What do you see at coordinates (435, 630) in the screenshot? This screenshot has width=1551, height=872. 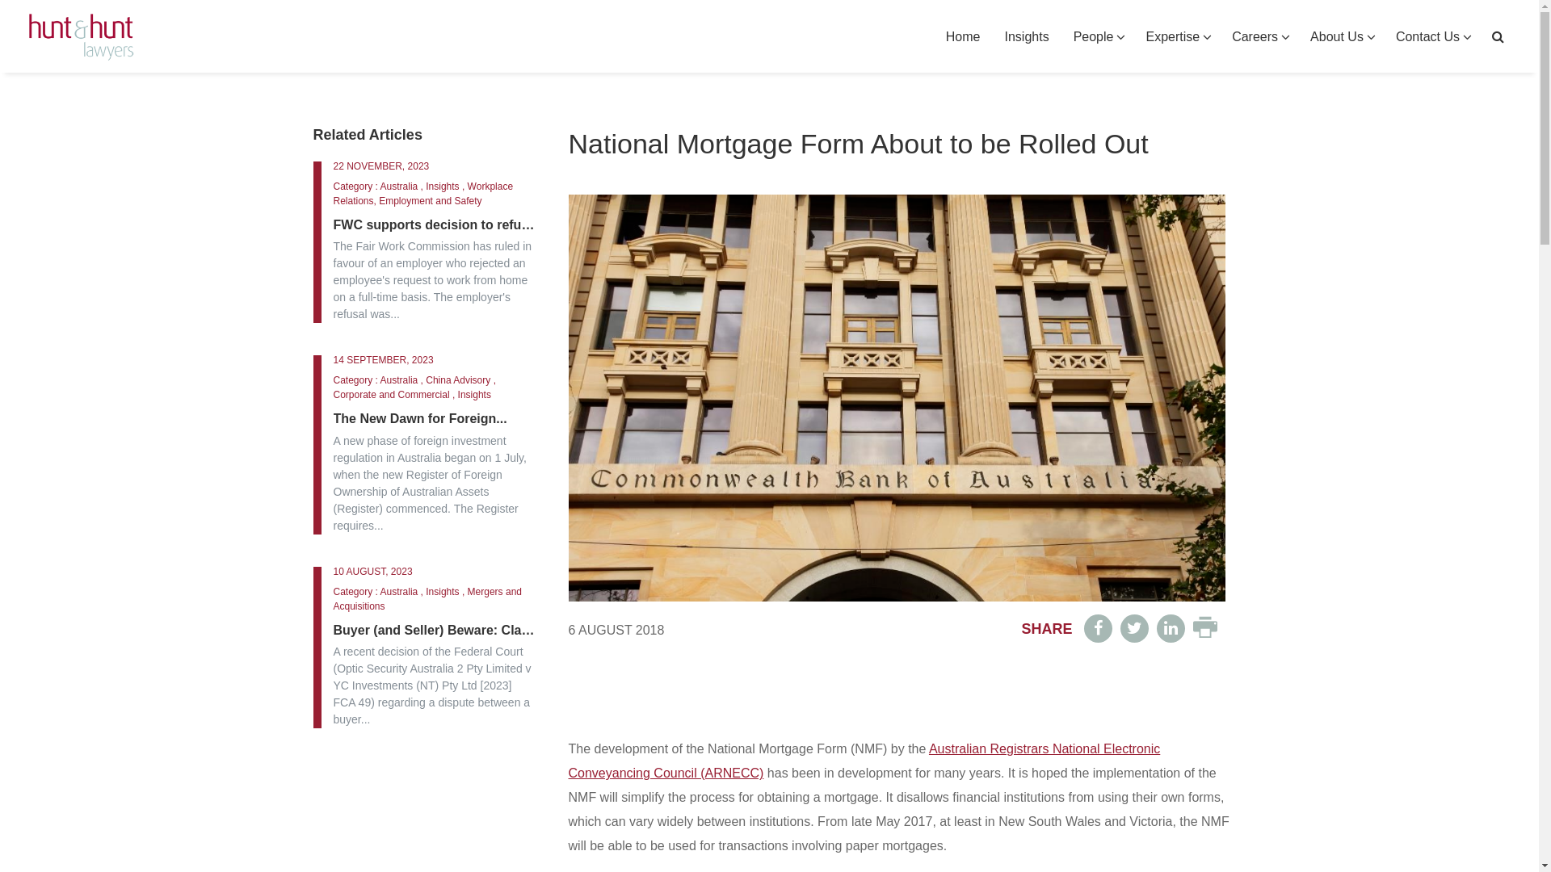 I see `Buyer (and Seller) Beware: Claims...` at bounding box center [435, 630].